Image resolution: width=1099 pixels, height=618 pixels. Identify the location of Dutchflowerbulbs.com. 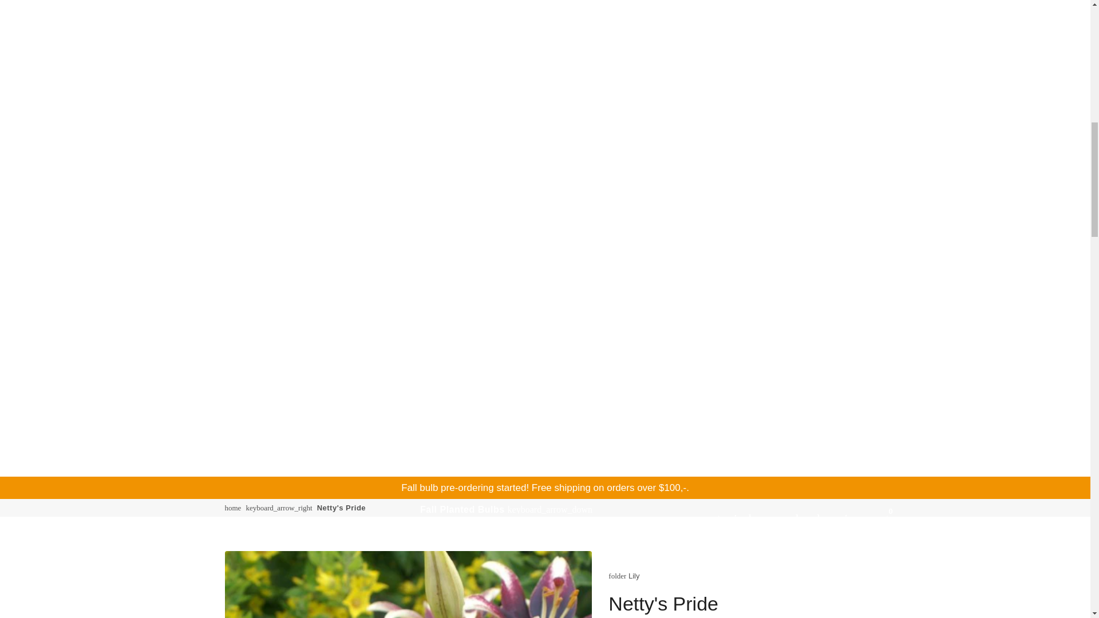
(232, 508).